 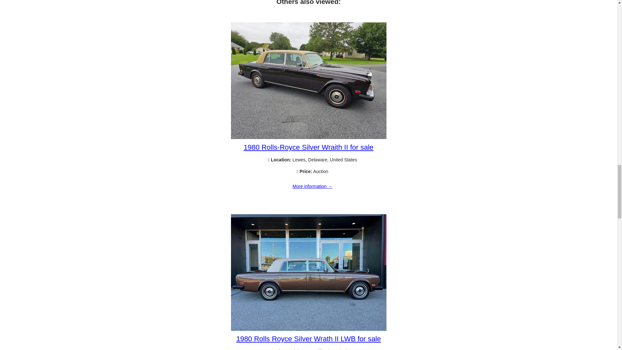 I want to click on 1980 Rolls-Royce Silver Wraith II for sale, so click(x=308, y=137).